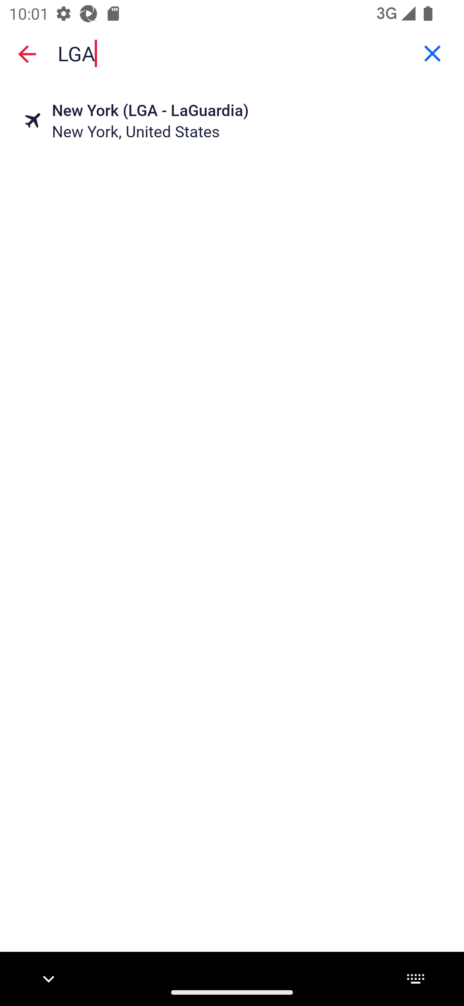  What do you see at coordinates (432, 53) in the screenshot?
I see `Clear Drop-off` at bounding box center [432, 53].